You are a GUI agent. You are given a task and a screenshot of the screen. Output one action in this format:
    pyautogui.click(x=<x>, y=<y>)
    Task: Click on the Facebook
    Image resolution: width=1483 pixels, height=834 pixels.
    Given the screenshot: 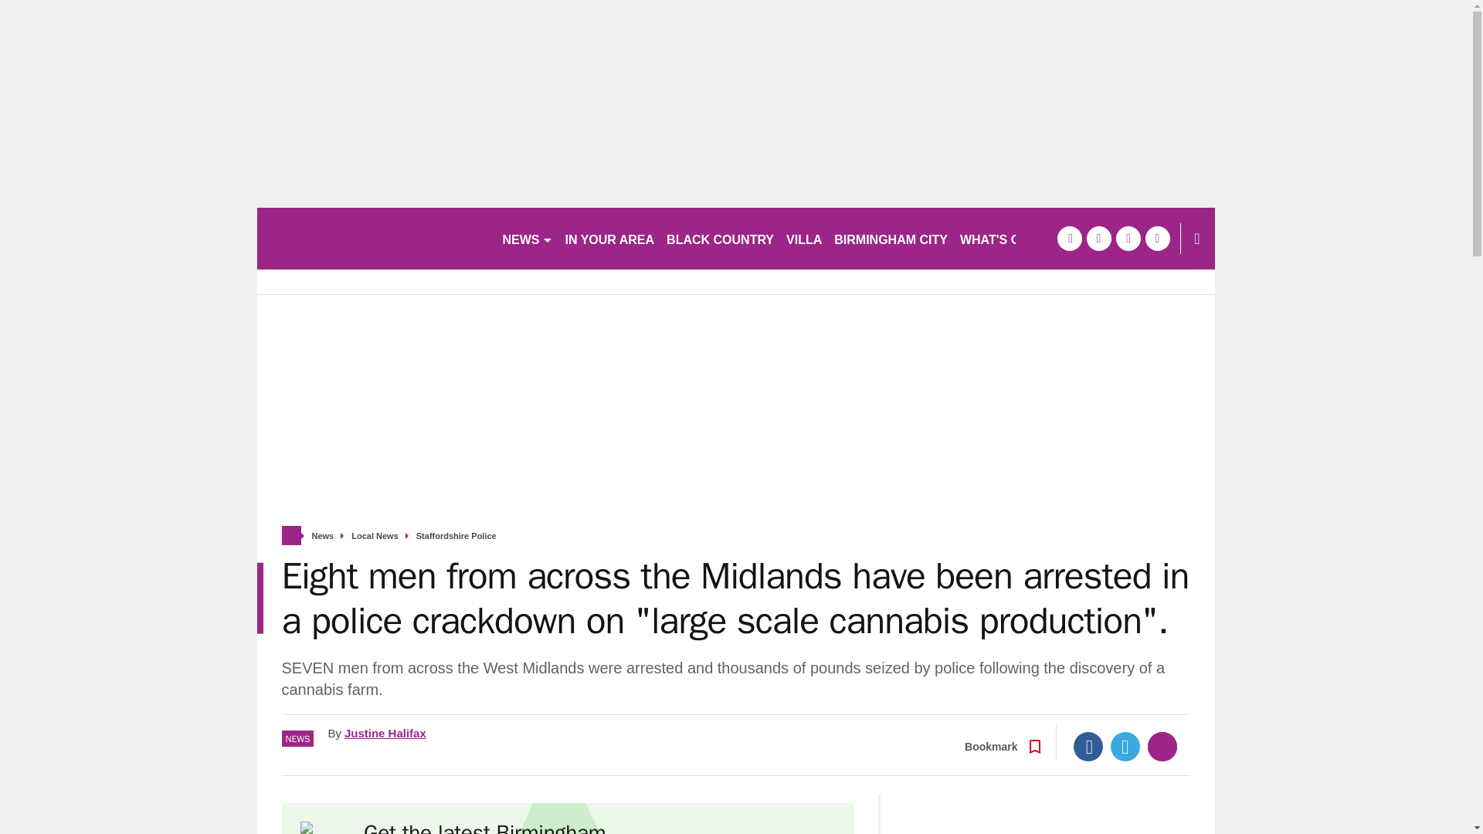 What is the action you would take?
    pyautogui.click(x=1088, y=747)
    